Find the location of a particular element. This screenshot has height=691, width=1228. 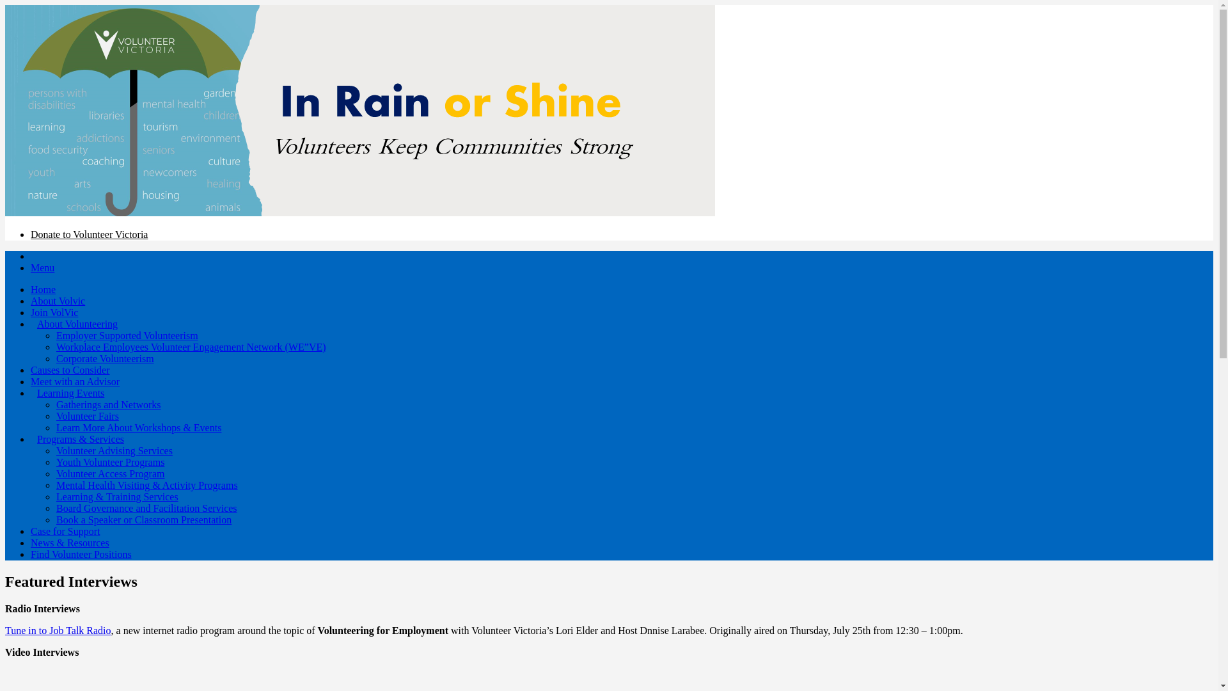

Menu is located at coordinates (42, 267).